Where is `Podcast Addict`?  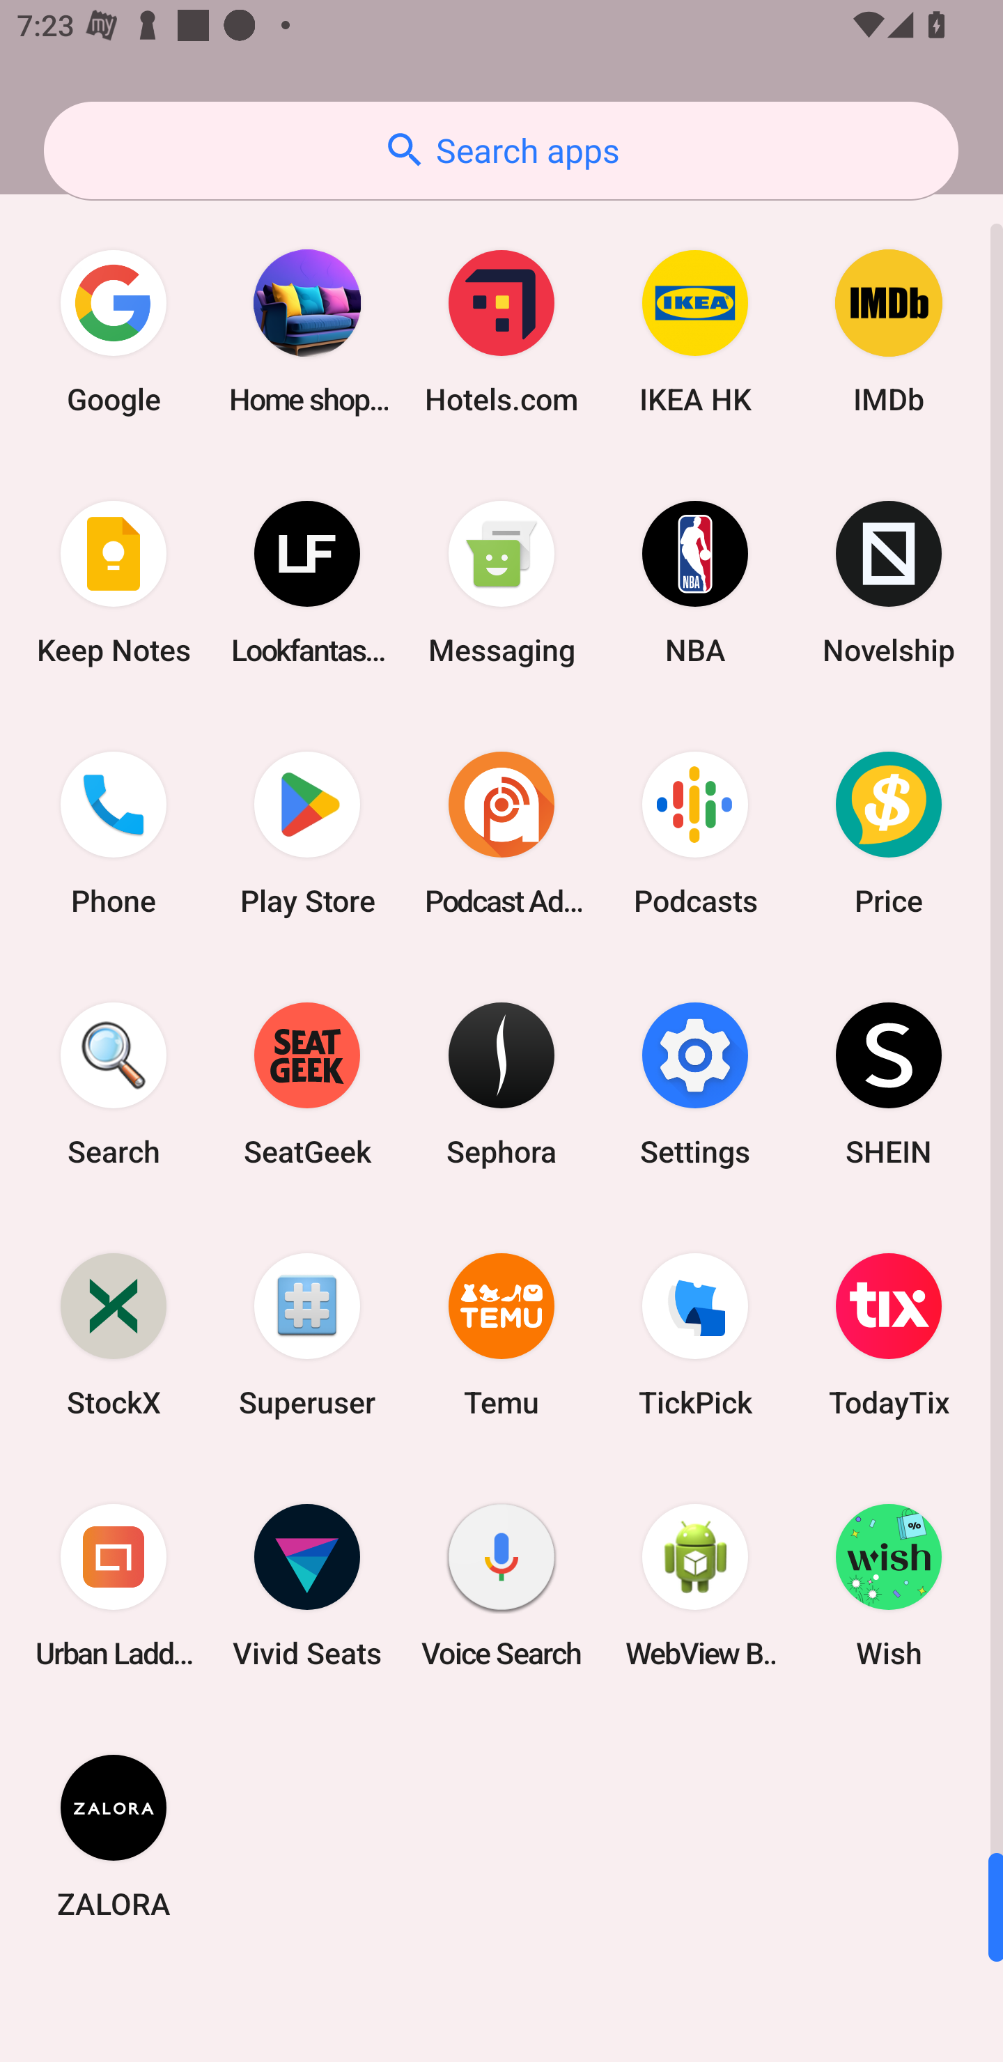
Podcast Addict is located at coordinates (501, 833).